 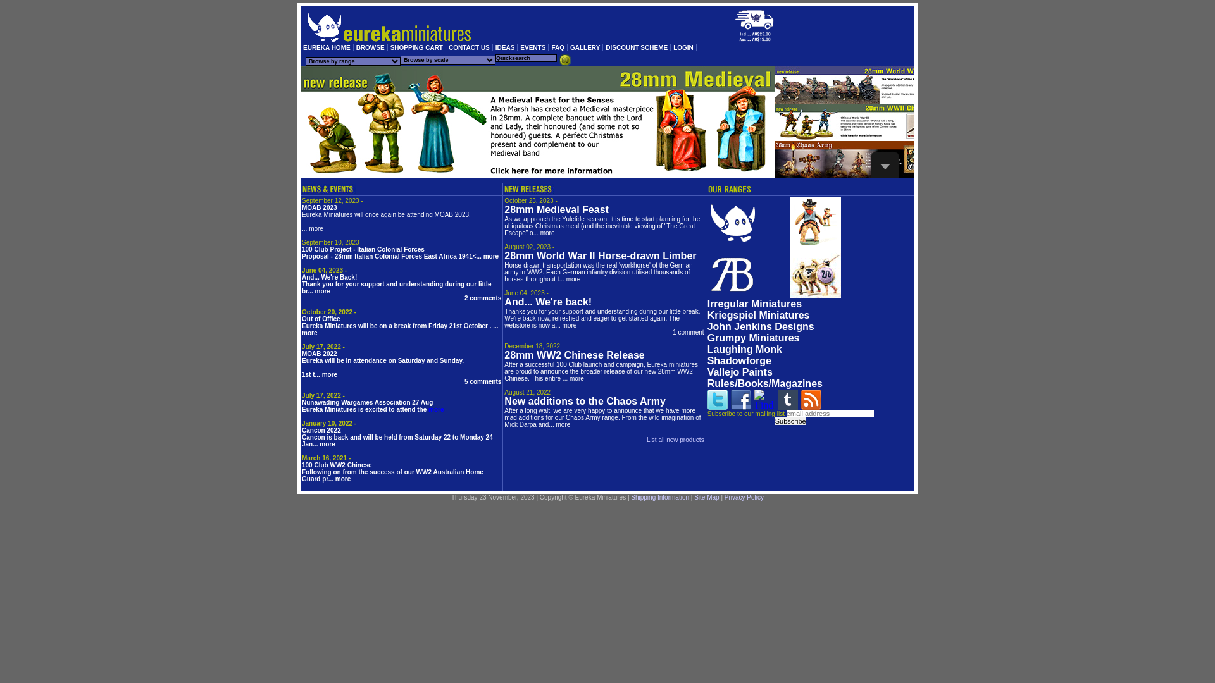 What do you see at coordinates (316, 229) in the screenshot?
I see `more` at bounding box center [316, 229].